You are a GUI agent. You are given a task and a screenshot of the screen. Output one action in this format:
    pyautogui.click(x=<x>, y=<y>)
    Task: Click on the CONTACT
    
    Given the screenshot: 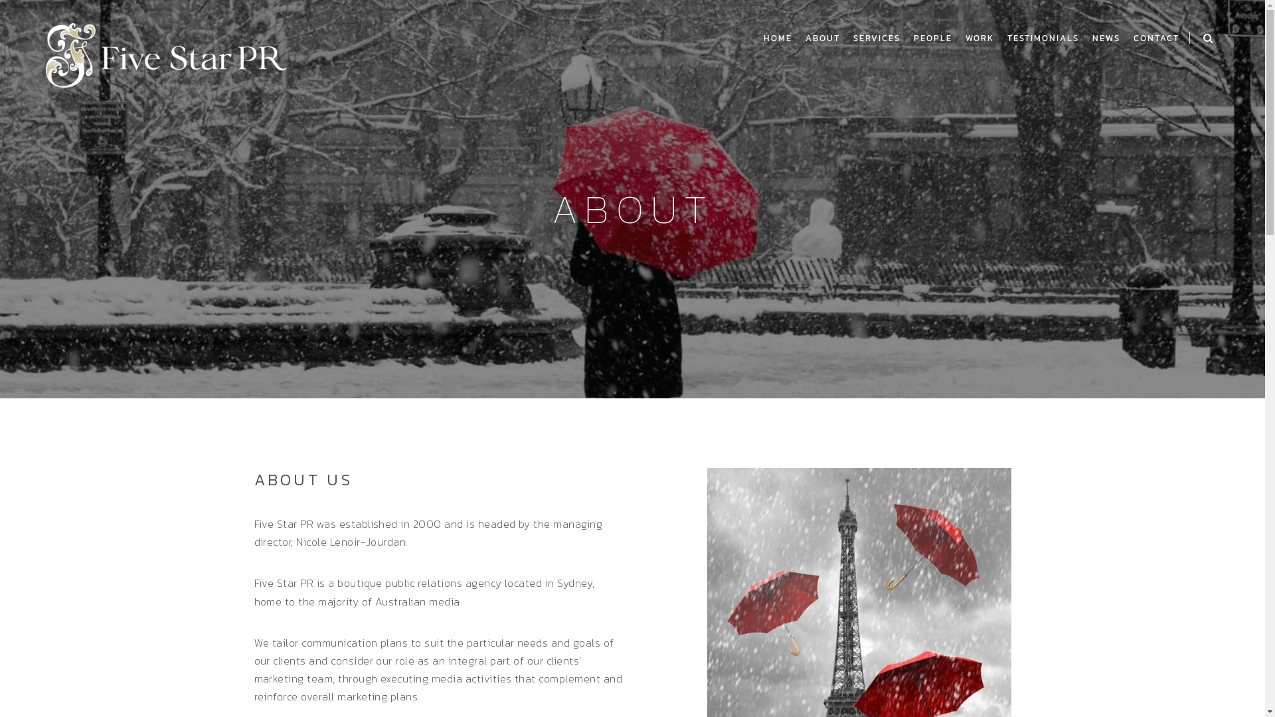 What is the action you would take?
    pyautogui.click(x=1157, y=39)
    